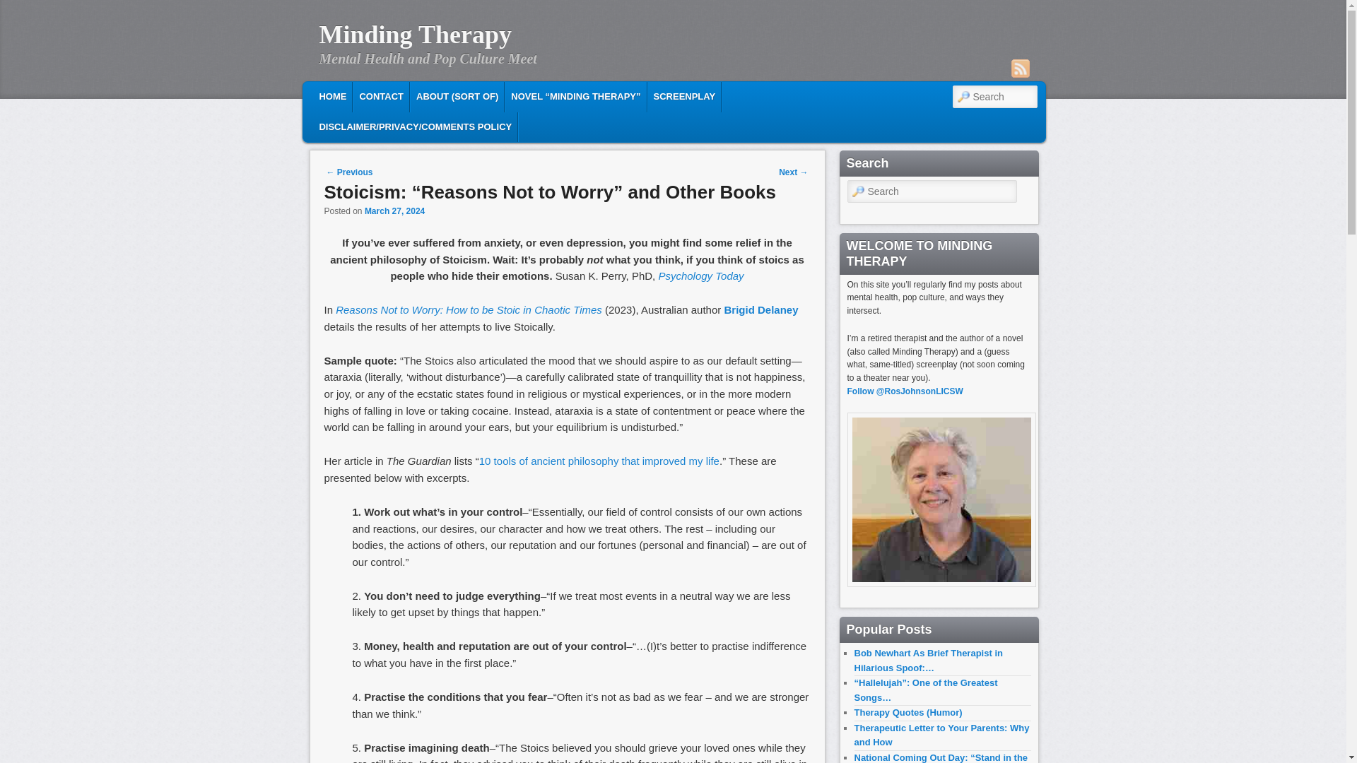 The height and width of the screenshot is (763, 1357). I want to click on SKIP TO SECONDARY CONTENT, so click(403, 95).